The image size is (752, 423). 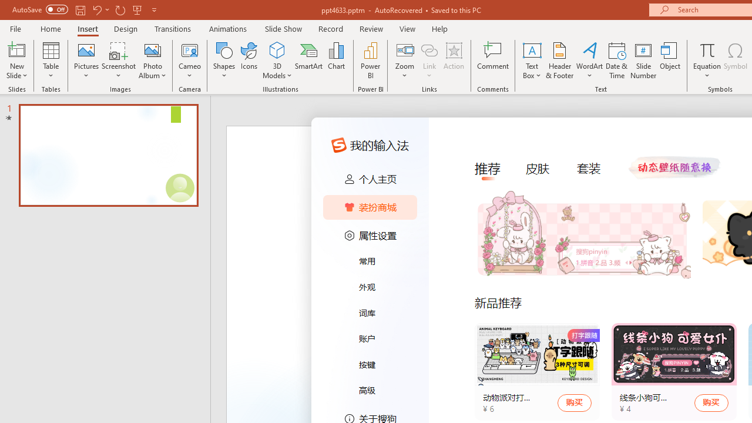 What do you see at coordinates (336, 60) in the screenshot?
I see `Chart...` at bounding box center [336, 60].